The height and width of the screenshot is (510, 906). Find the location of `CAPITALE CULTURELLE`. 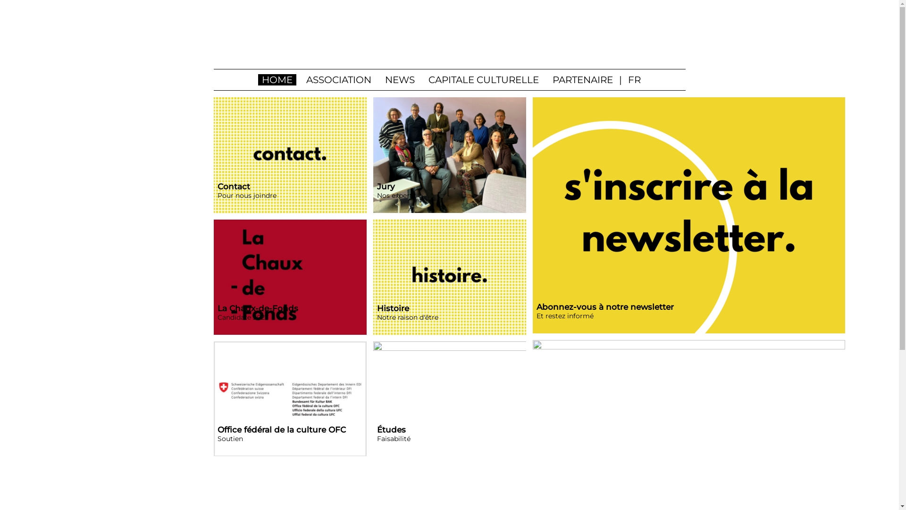

CAPITALE CULTURELLE is located at coordinates (484, 80).